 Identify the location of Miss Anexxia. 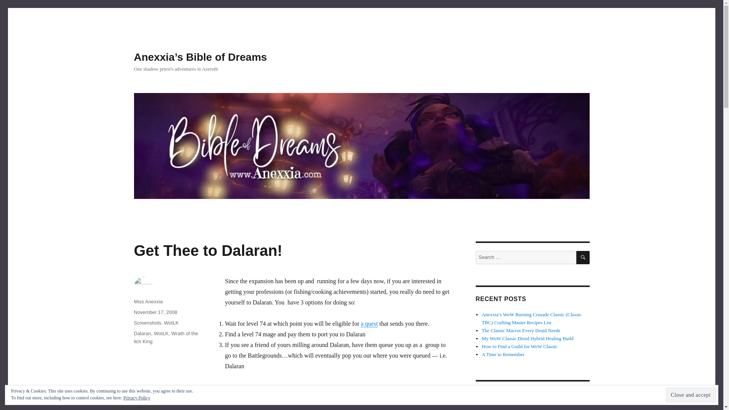
(148, 301).